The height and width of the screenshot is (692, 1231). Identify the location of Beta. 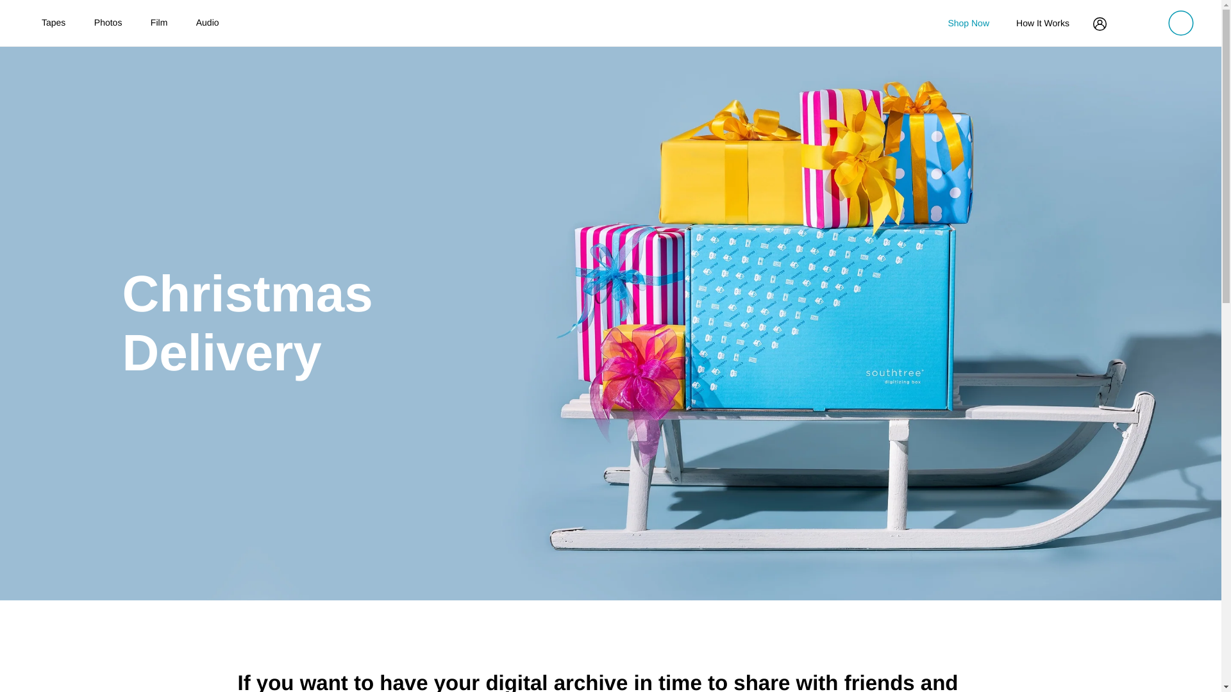
(751, 2).